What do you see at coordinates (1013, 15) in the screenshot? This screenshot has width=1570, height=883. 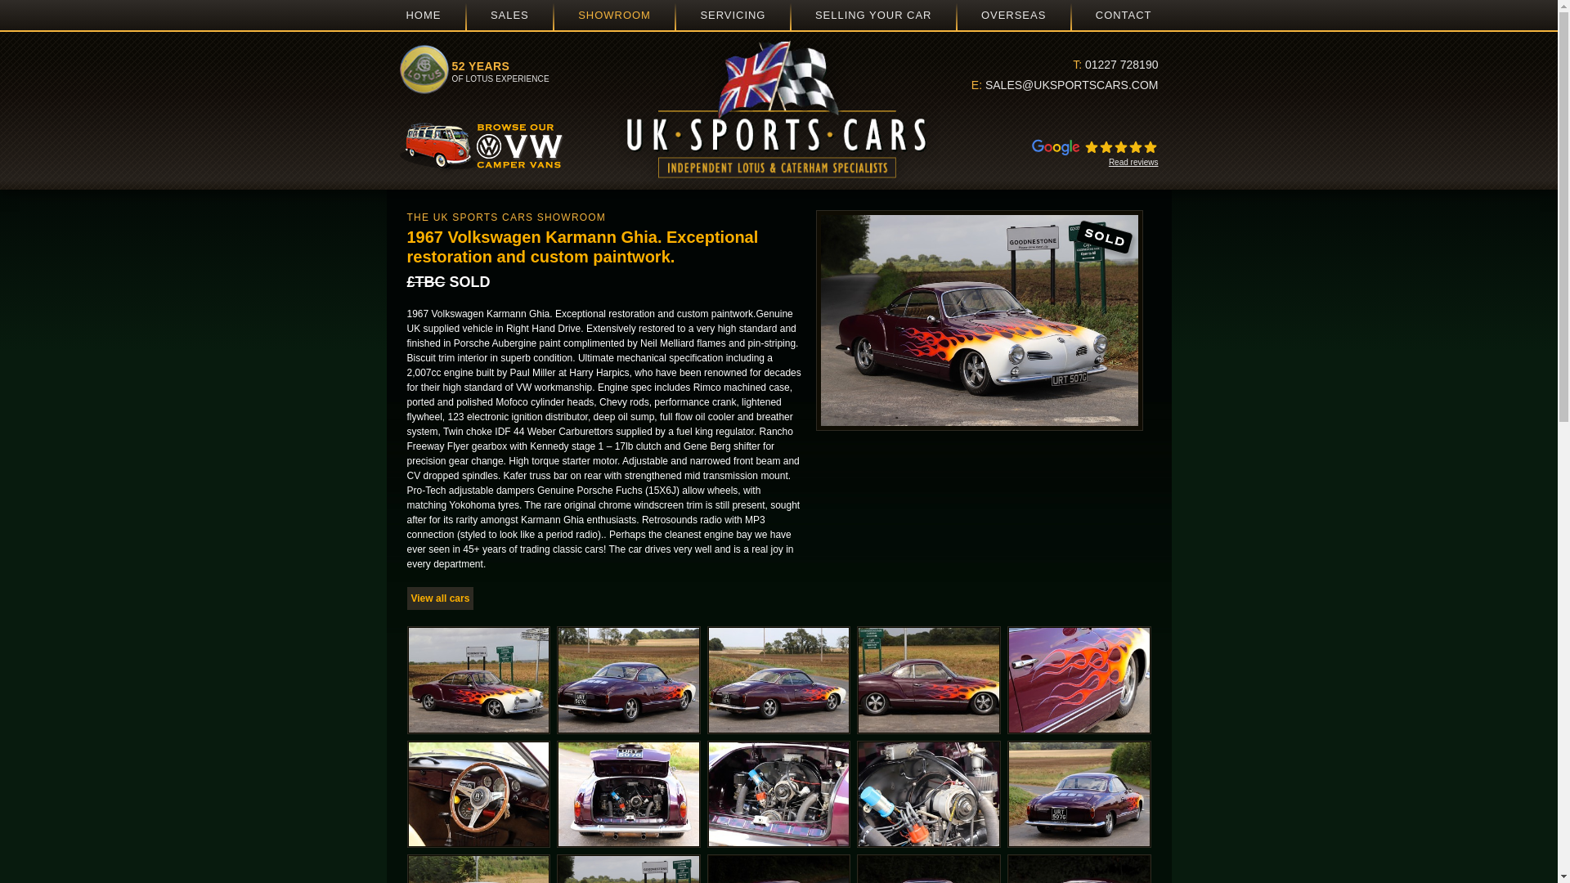 I see `OVERSEAS` at bounding box center [1013, 15].